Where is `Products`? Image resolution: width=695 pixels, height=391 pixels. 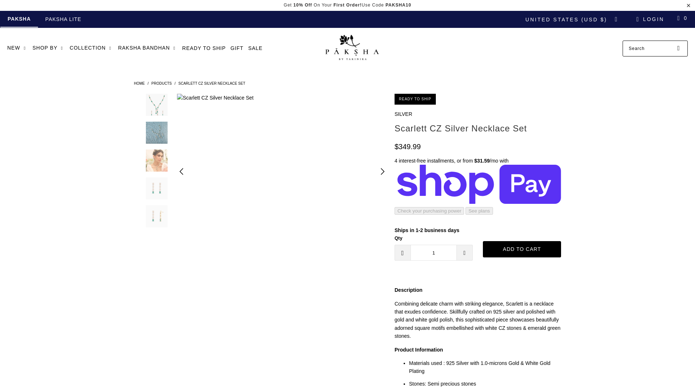 Products is located at coordinates (161, 83).